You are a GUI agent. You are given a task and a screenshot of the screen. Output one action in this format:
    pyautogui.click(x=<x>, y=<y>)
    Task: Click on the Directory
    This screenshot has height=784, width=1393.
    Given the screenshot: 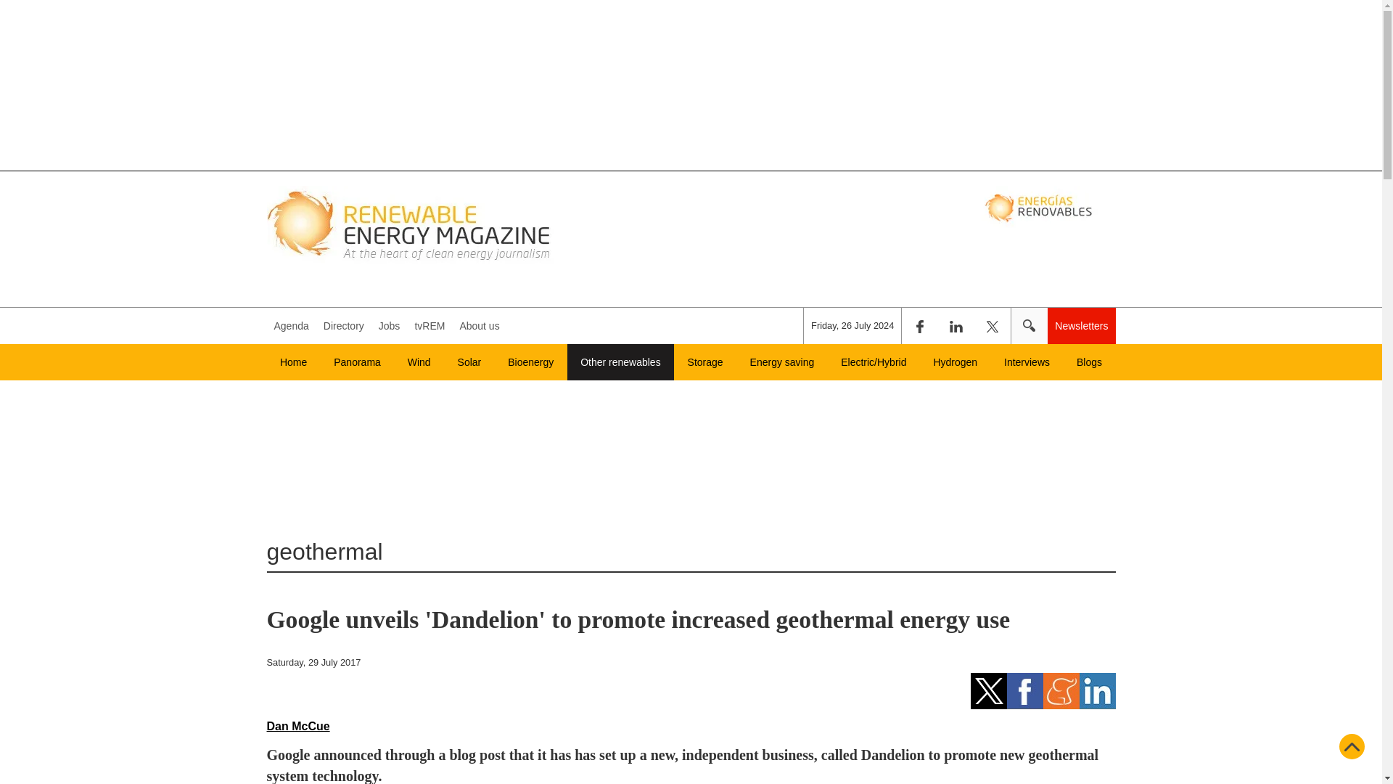 What is the action you would take?
    pyautogui.click(x=344, y=326)
    